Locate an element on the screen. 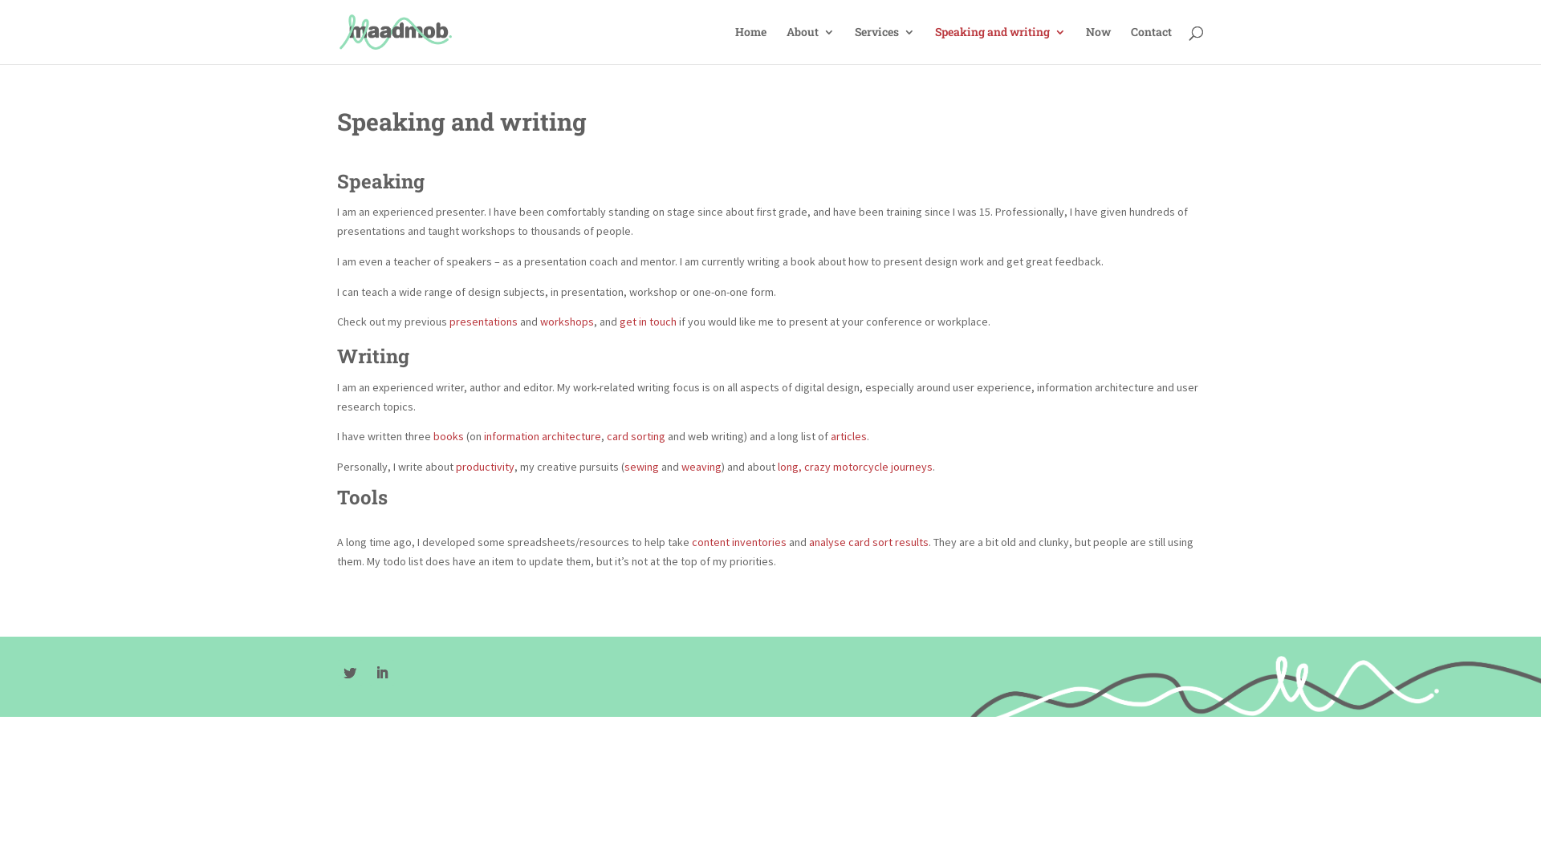 Image resolution: width=1541 pixels, height=866 pixels. Contact is located at coordinates (1151, 45).